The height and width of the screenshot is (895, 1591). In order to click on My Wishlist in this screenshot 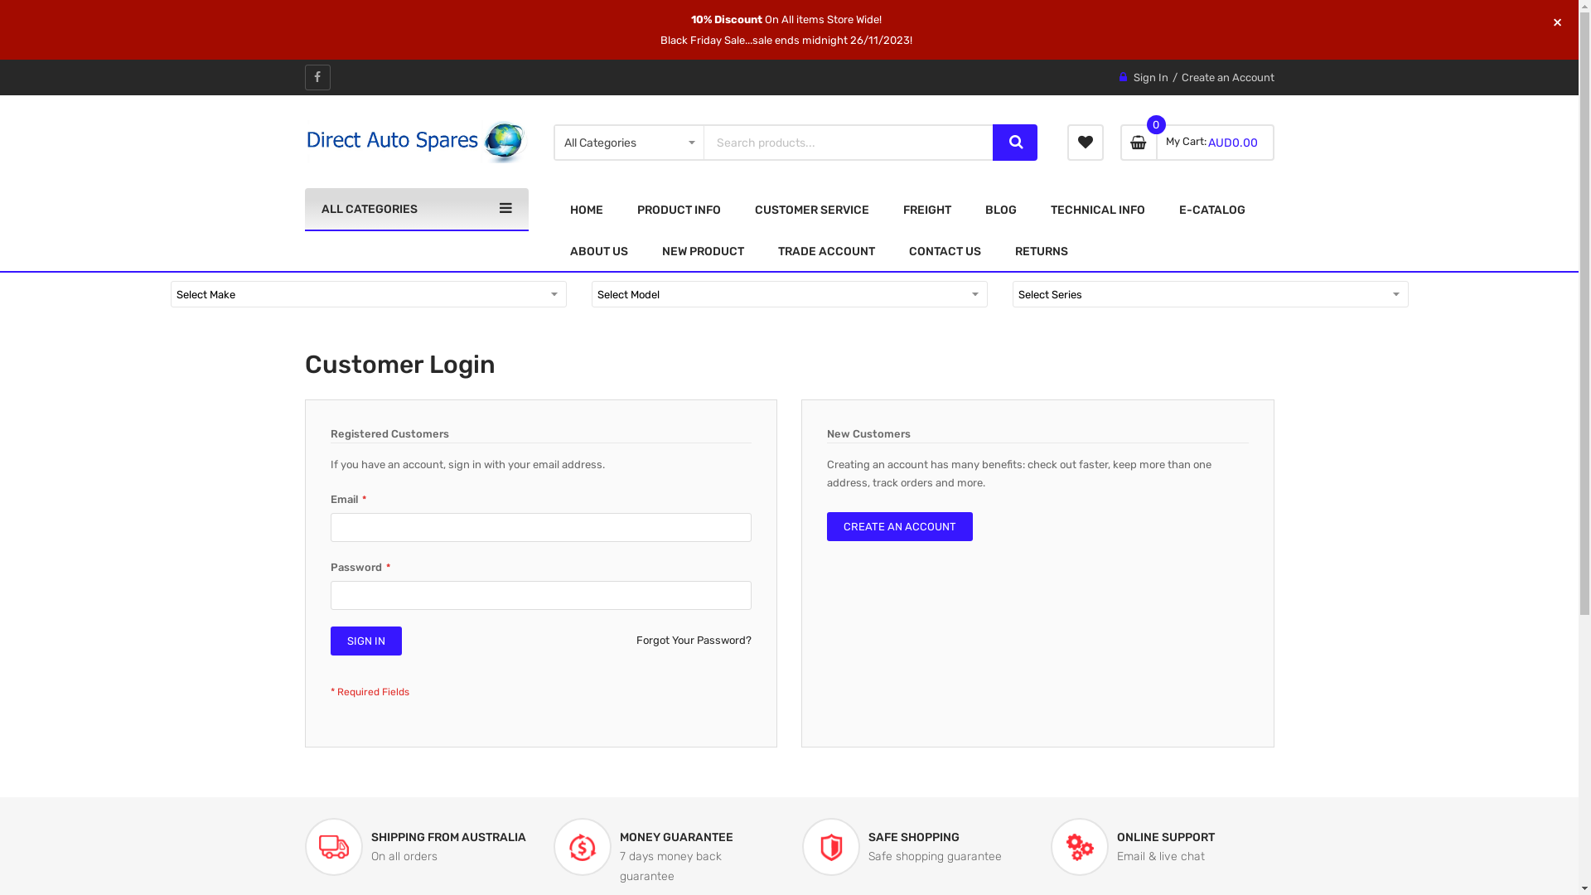, I will do `click(1086, 143)`.